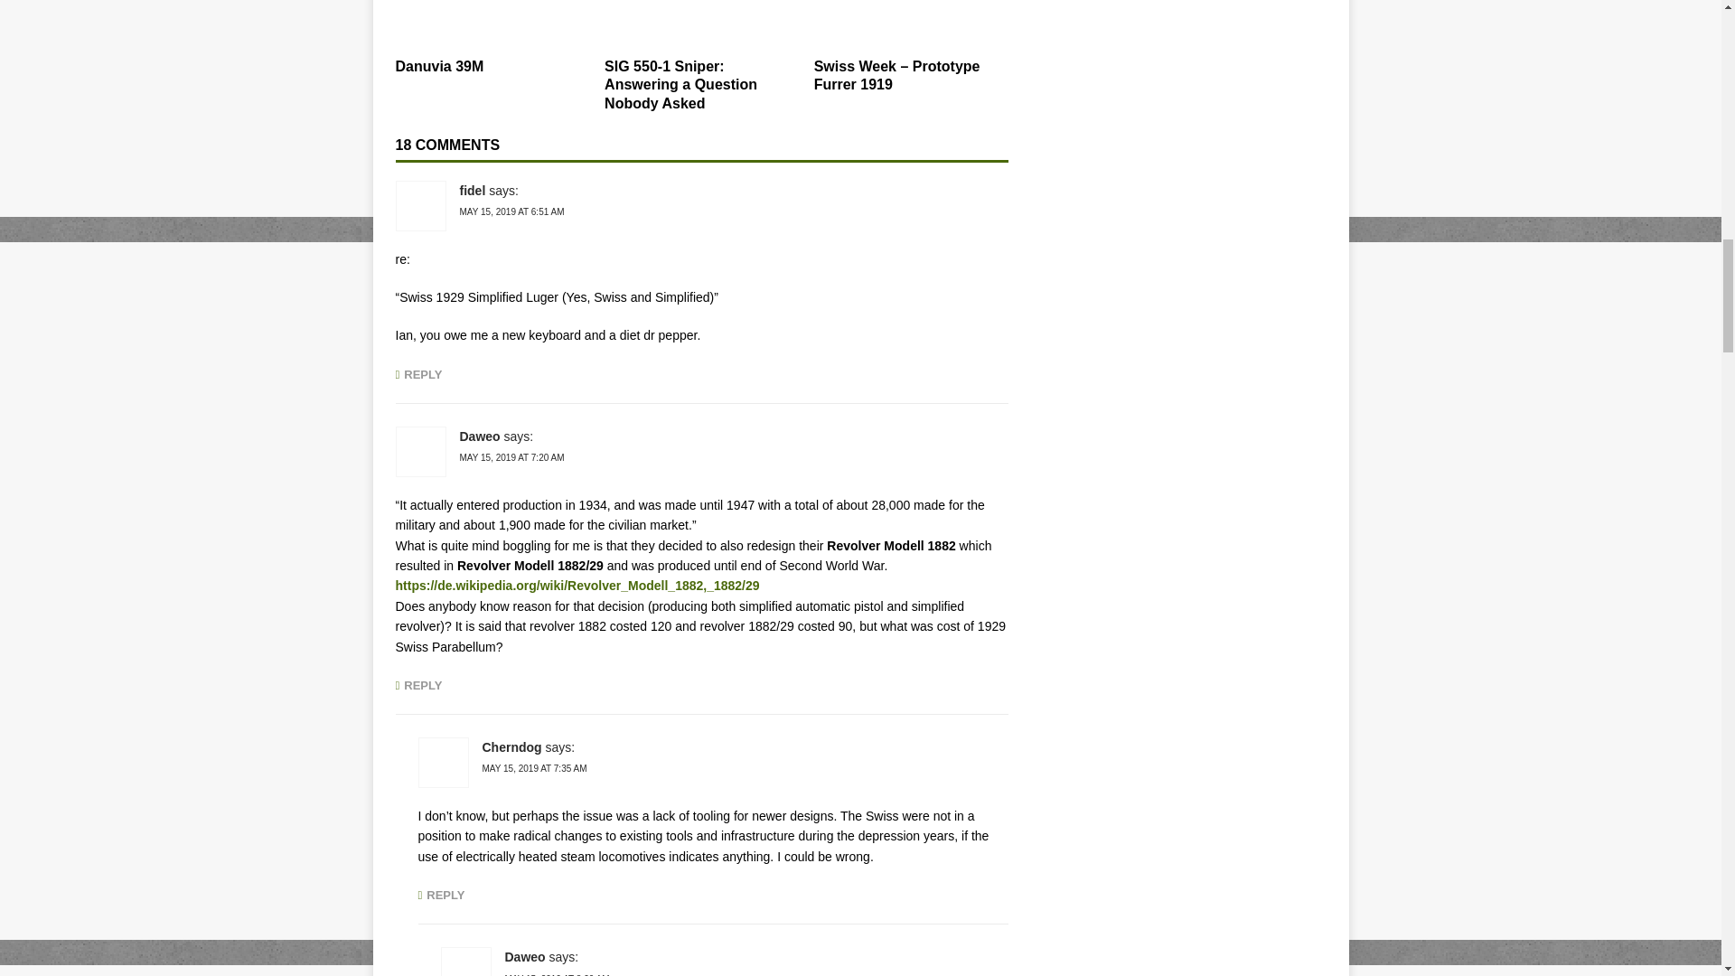 This screenshot has width=1735, height=976. Describe the element at coordinates (492, 24) in the screenshot. I see `Danuvia 39M` at that location.